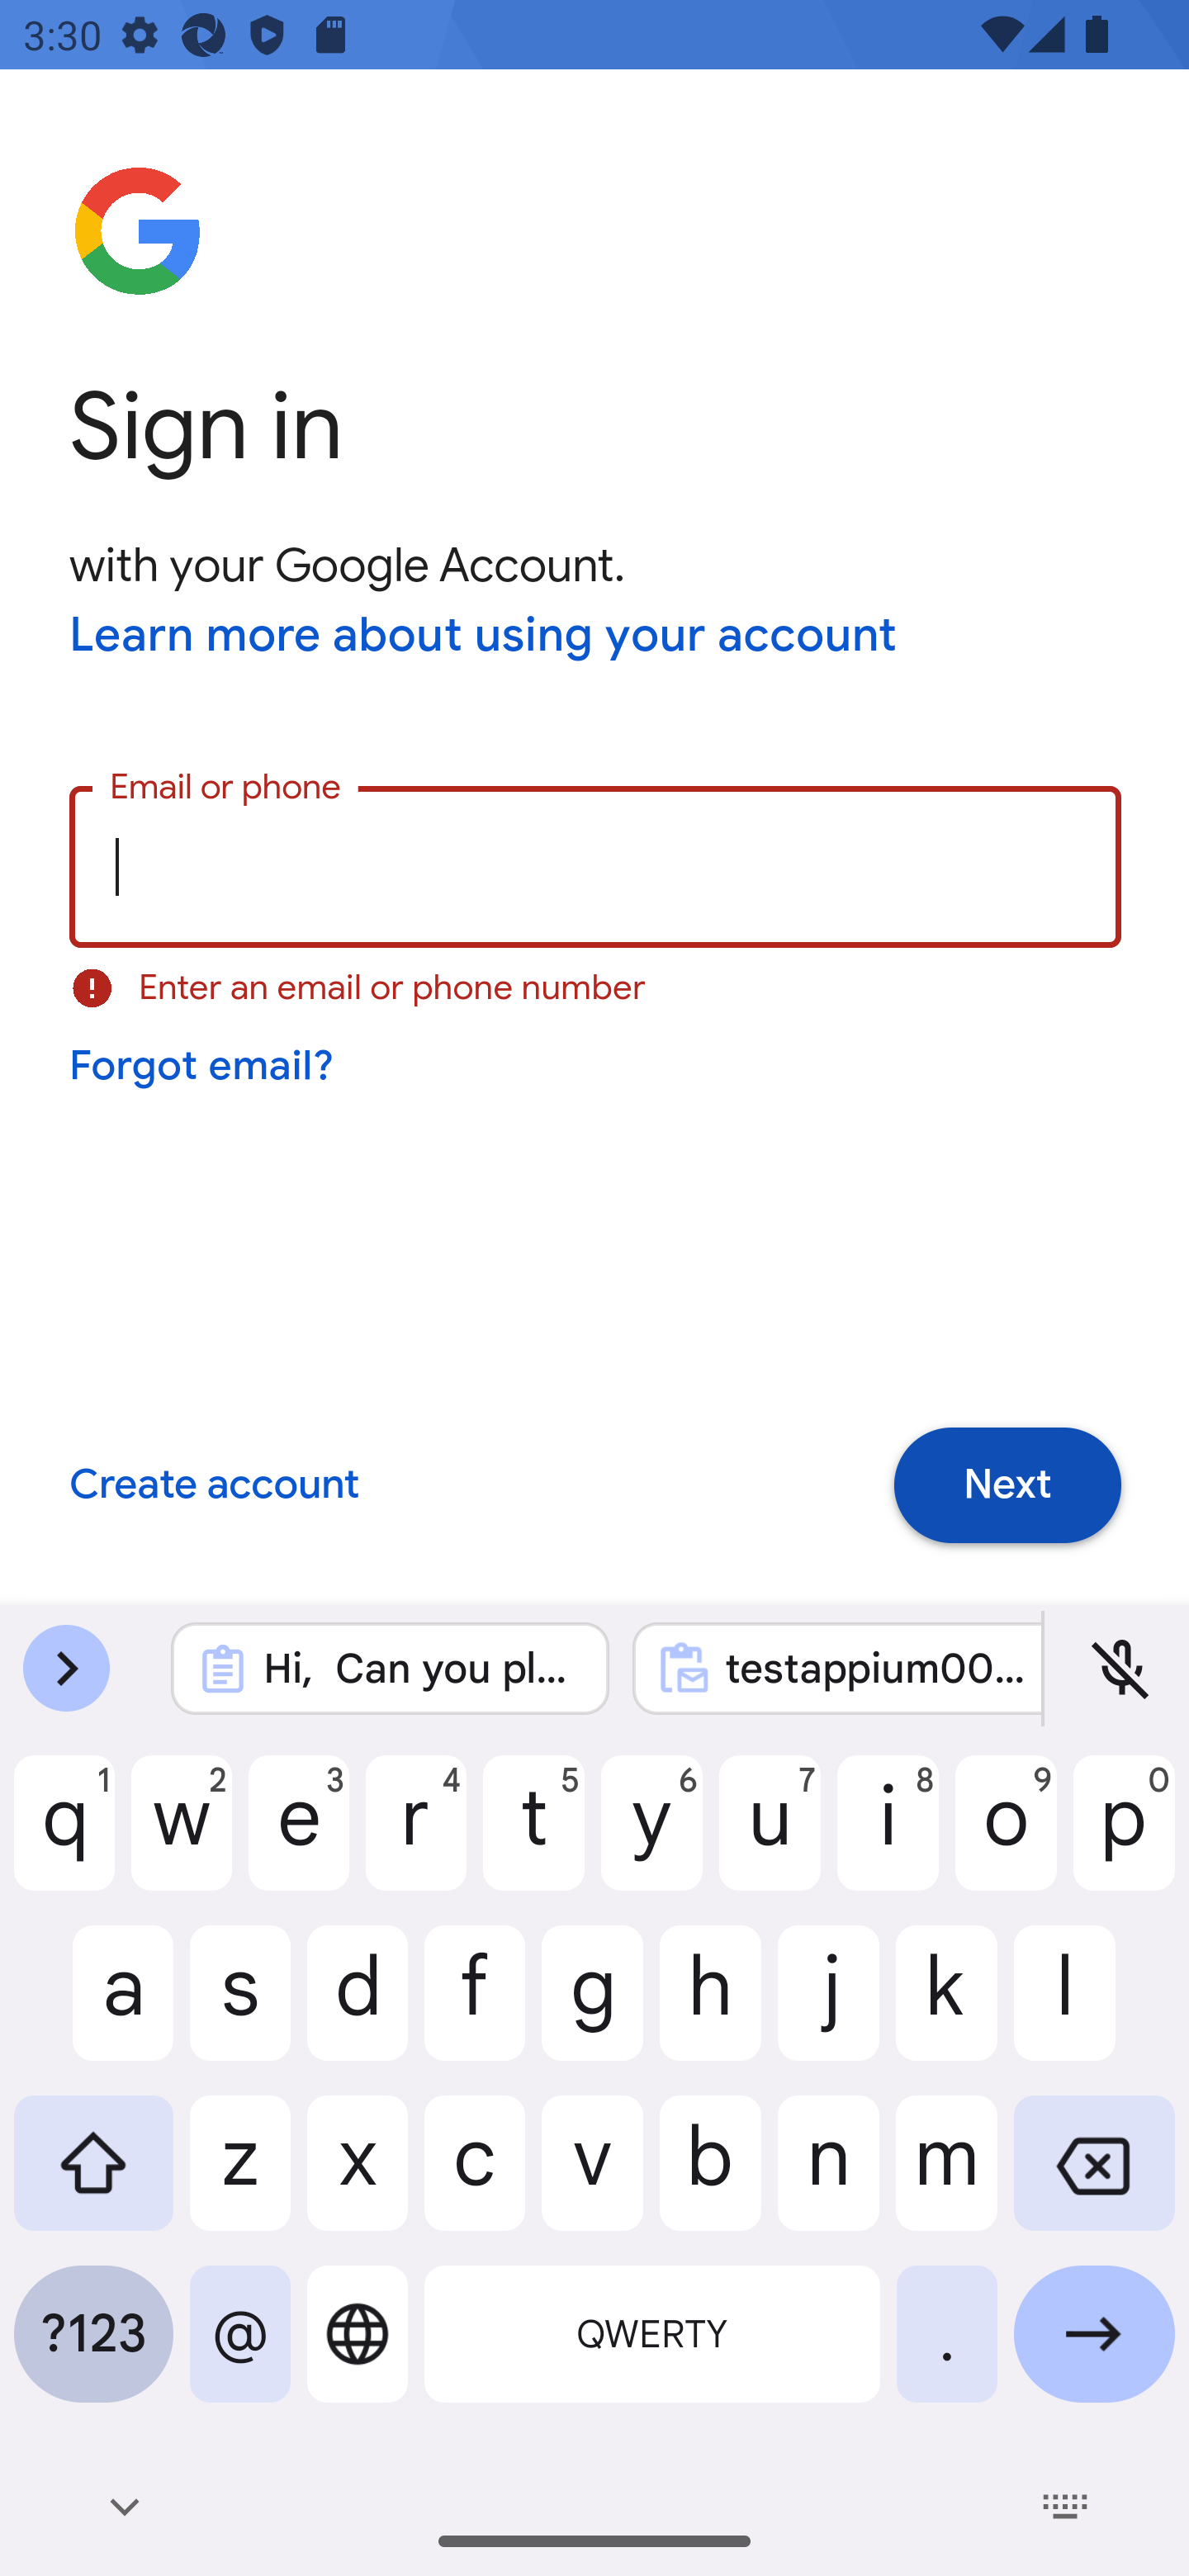 This screenshot has height=2576, width=1189. I want to click on Learn more about using your account, so click(484, 637).